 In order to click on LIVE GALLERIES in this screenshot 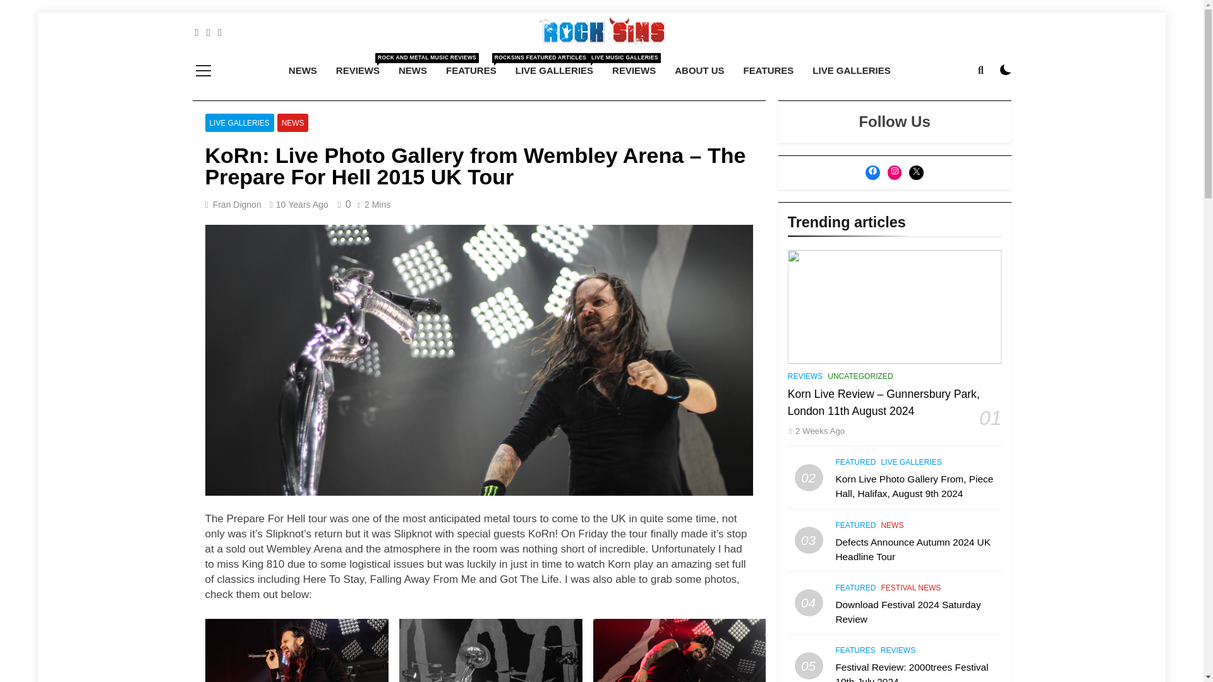, I will do `click(239, 123)`.